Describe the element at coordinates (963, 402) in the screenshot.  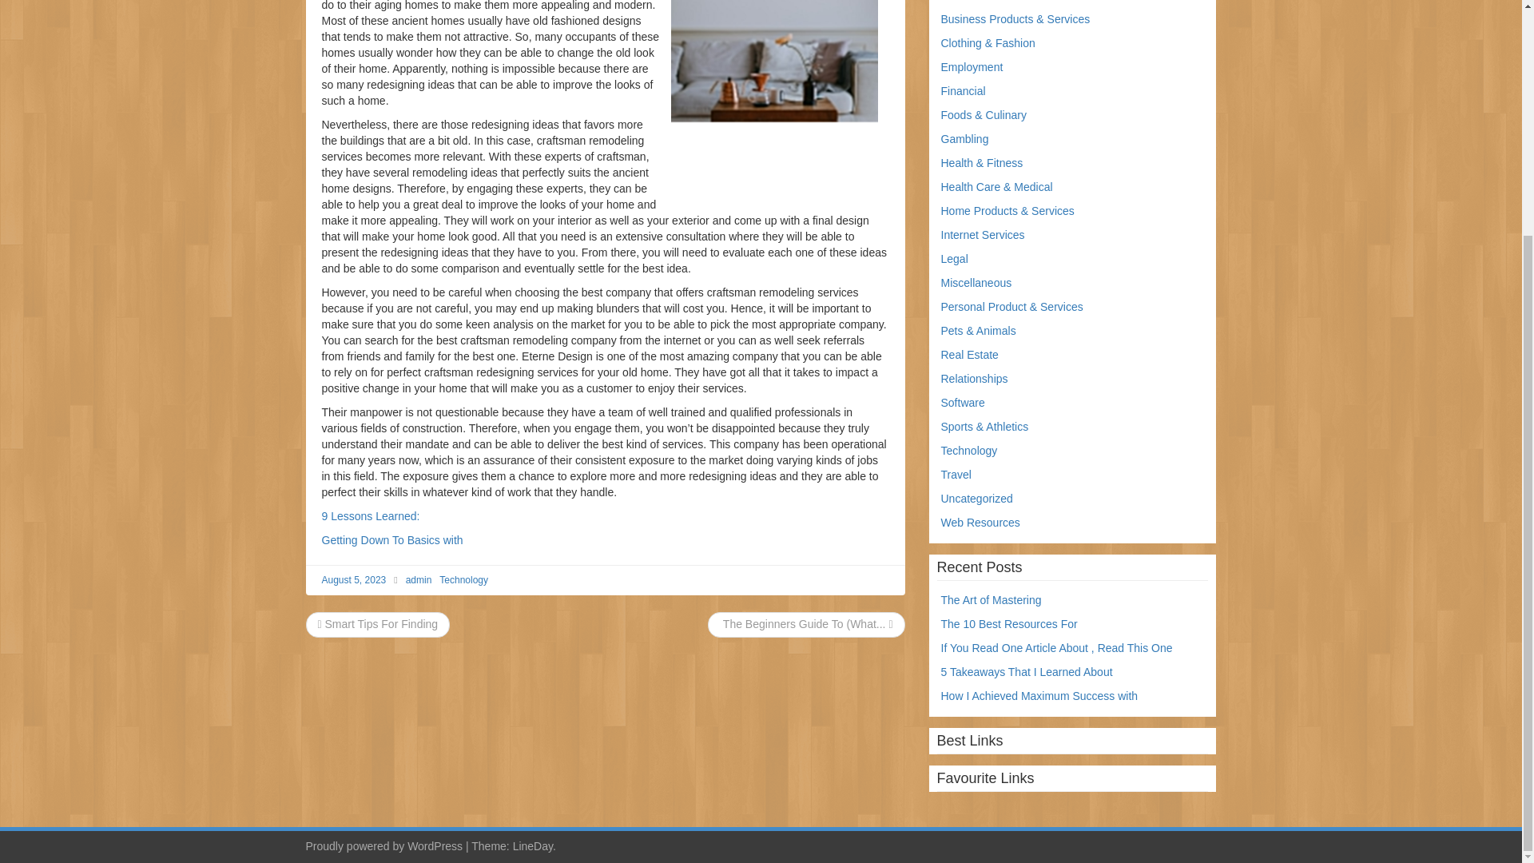
I see `Software` at that location.